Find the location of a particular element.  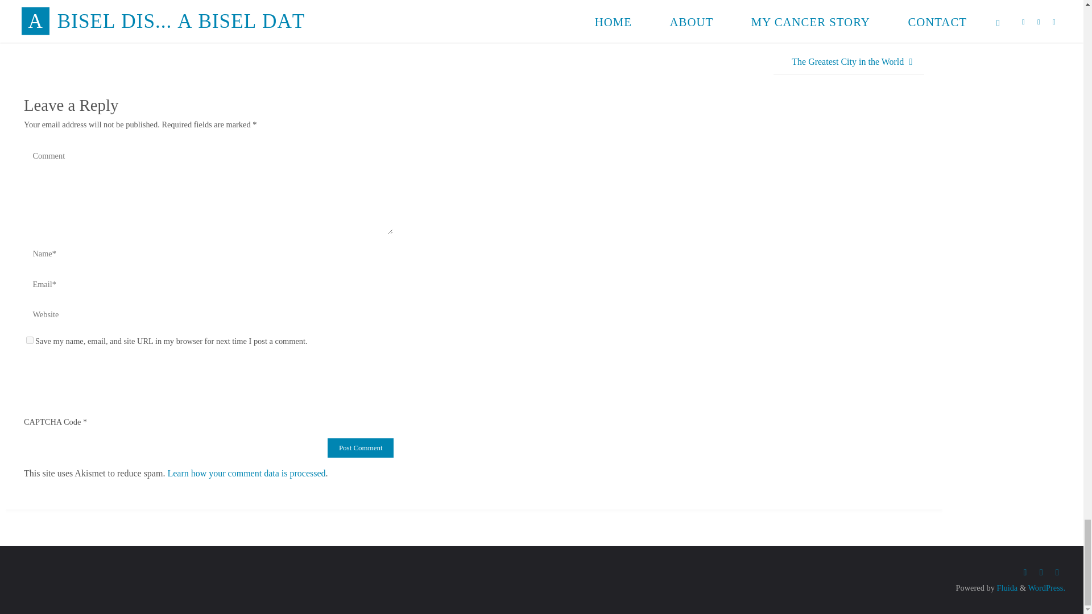

Urban Day Hike is located at coordinates (73, 36).